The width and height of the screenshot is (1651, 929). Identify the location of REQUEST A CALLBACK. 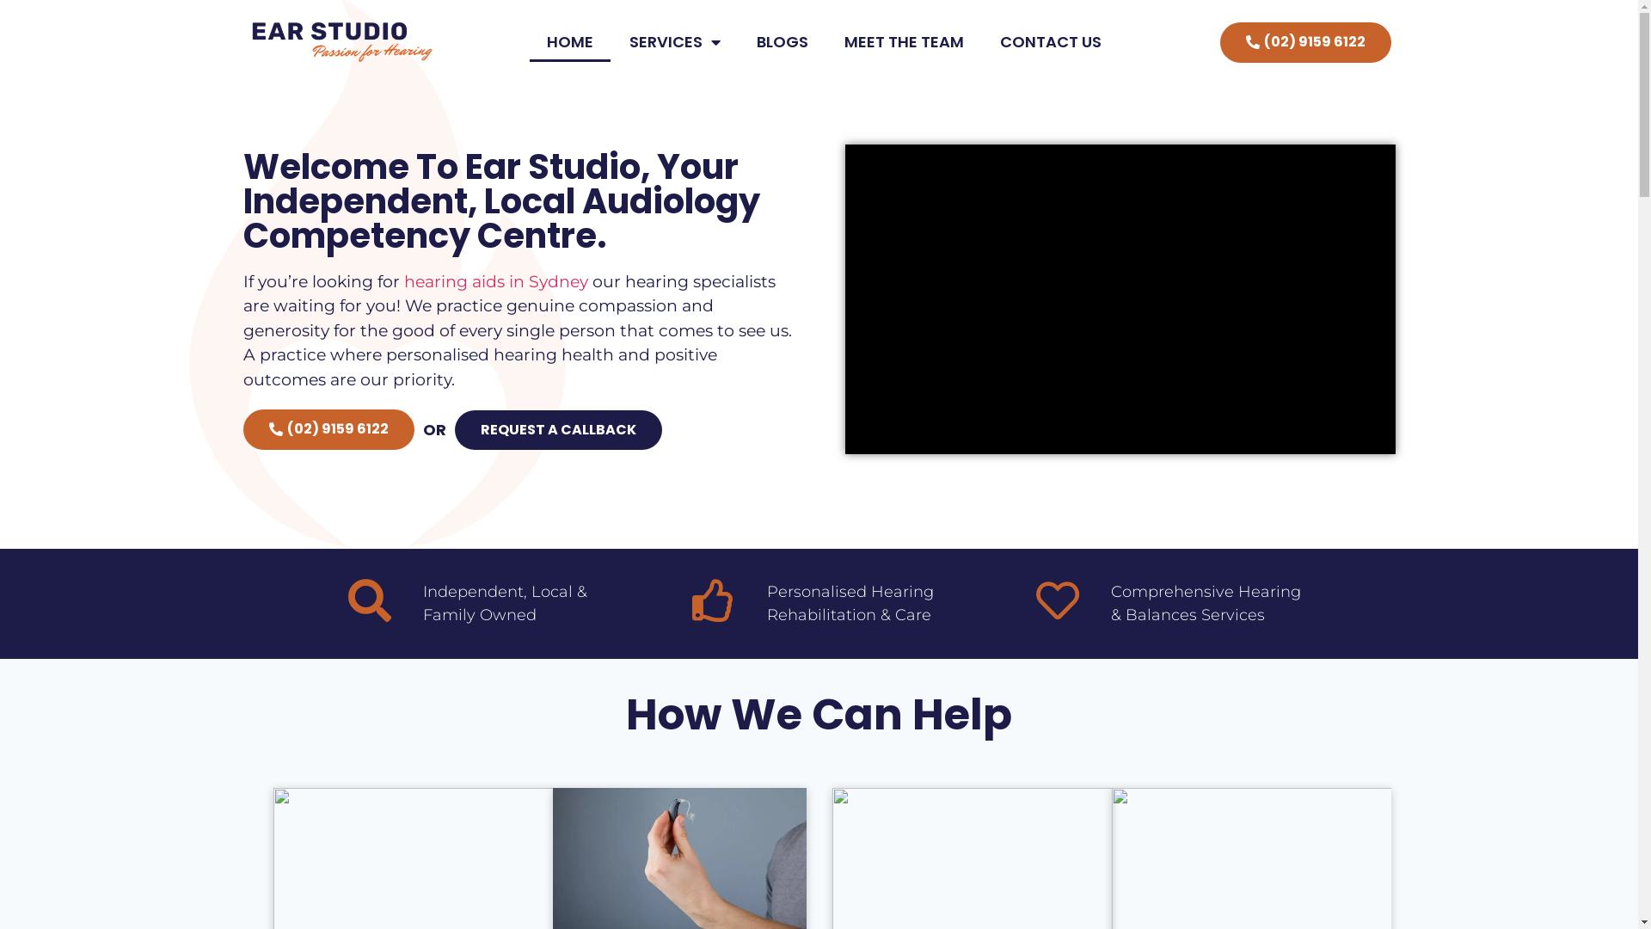
(557, 430).